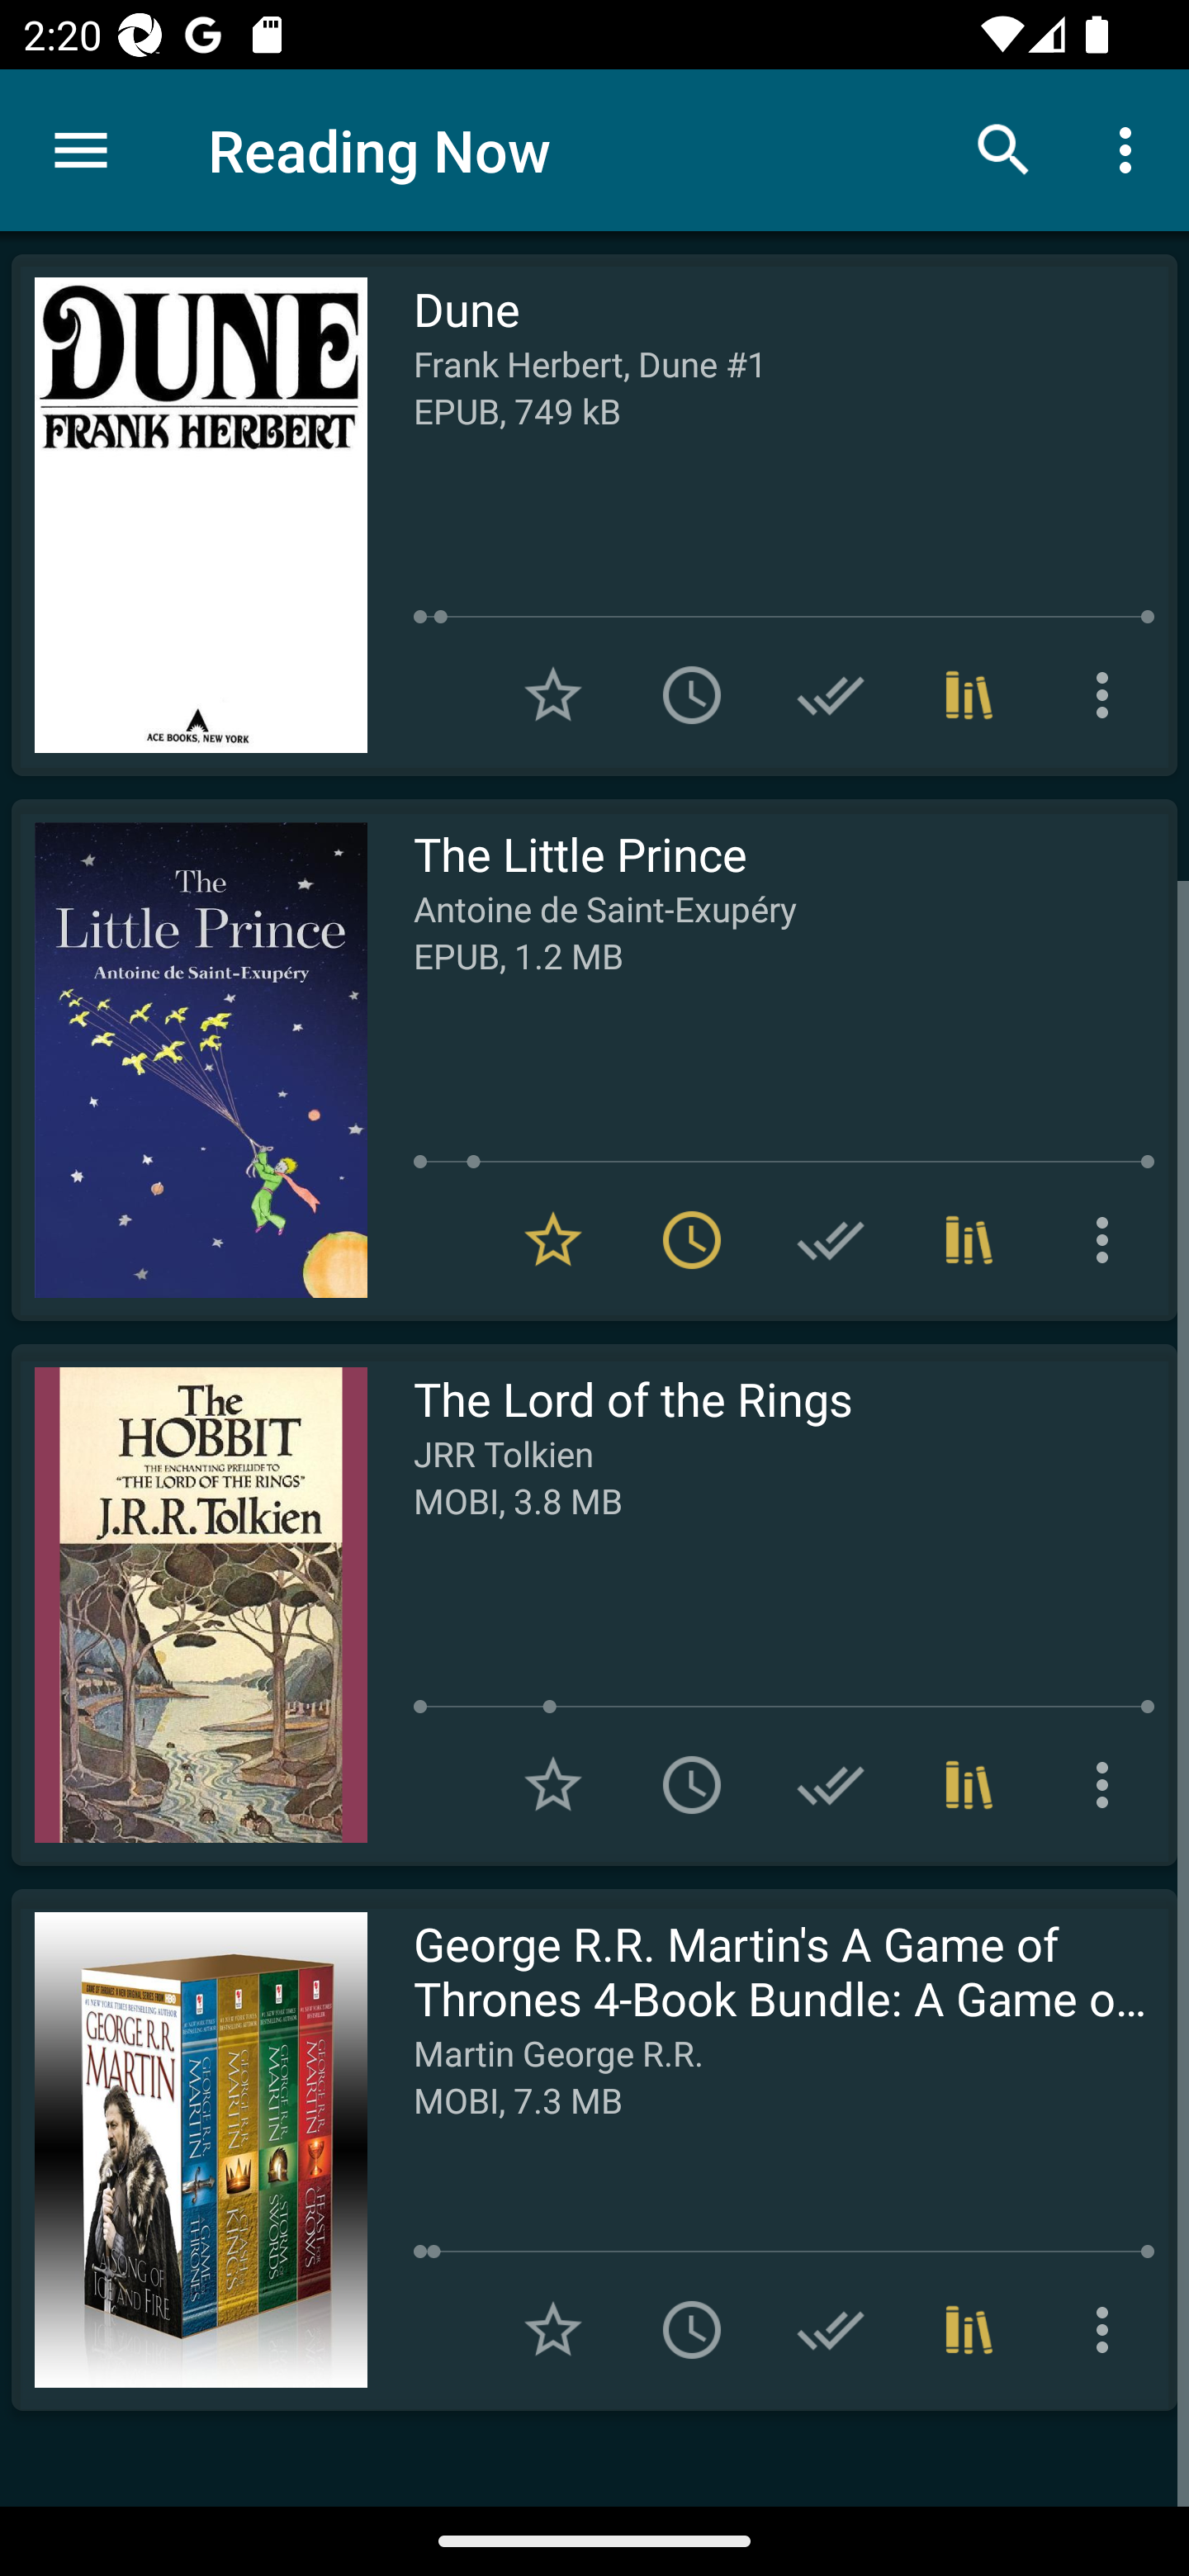 This screenshot has height=2576, width=1189. Describe the element at coordinates (553, 2330) in the screenshot. I see `Add to Favorites` at that location.